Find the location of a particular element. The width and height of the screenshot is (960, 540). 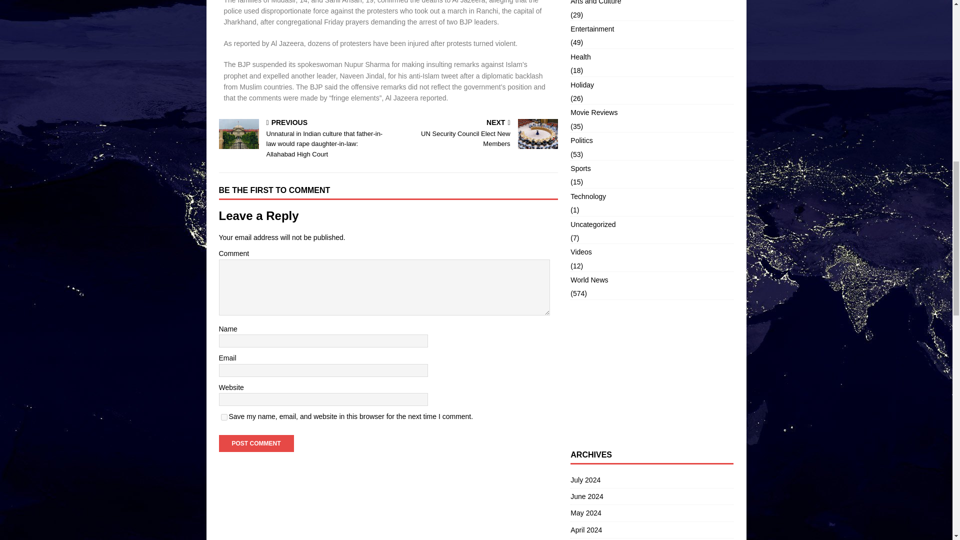

Advertisement is located at coordinates (651, 375).